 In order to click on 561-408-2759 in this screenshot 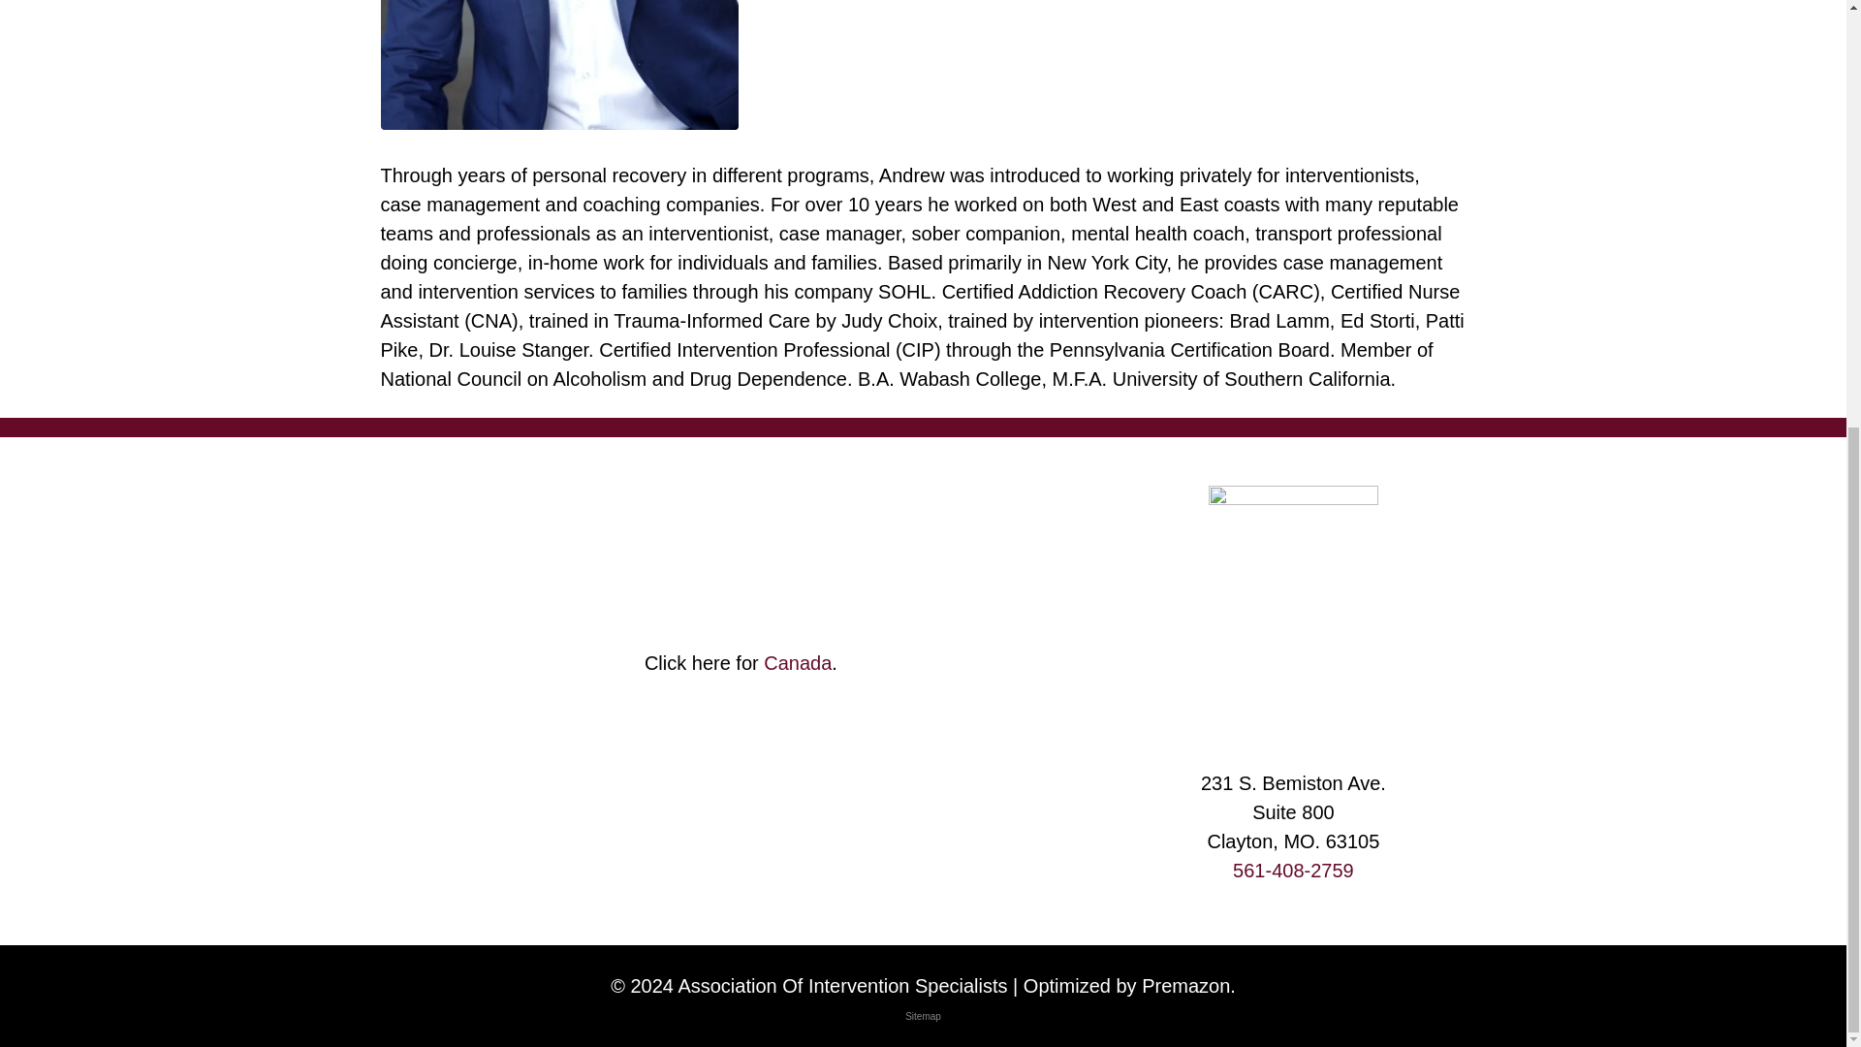, I will do `click(1293, 871)`.